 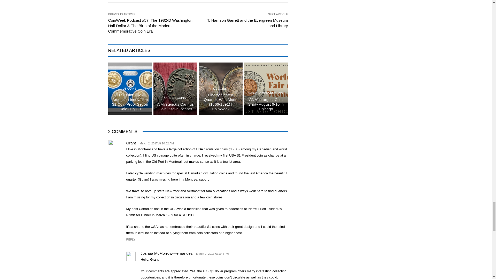 I want to click on A Mysterious Carinus Coin: Steve Benner, so click(x=175, y=106).